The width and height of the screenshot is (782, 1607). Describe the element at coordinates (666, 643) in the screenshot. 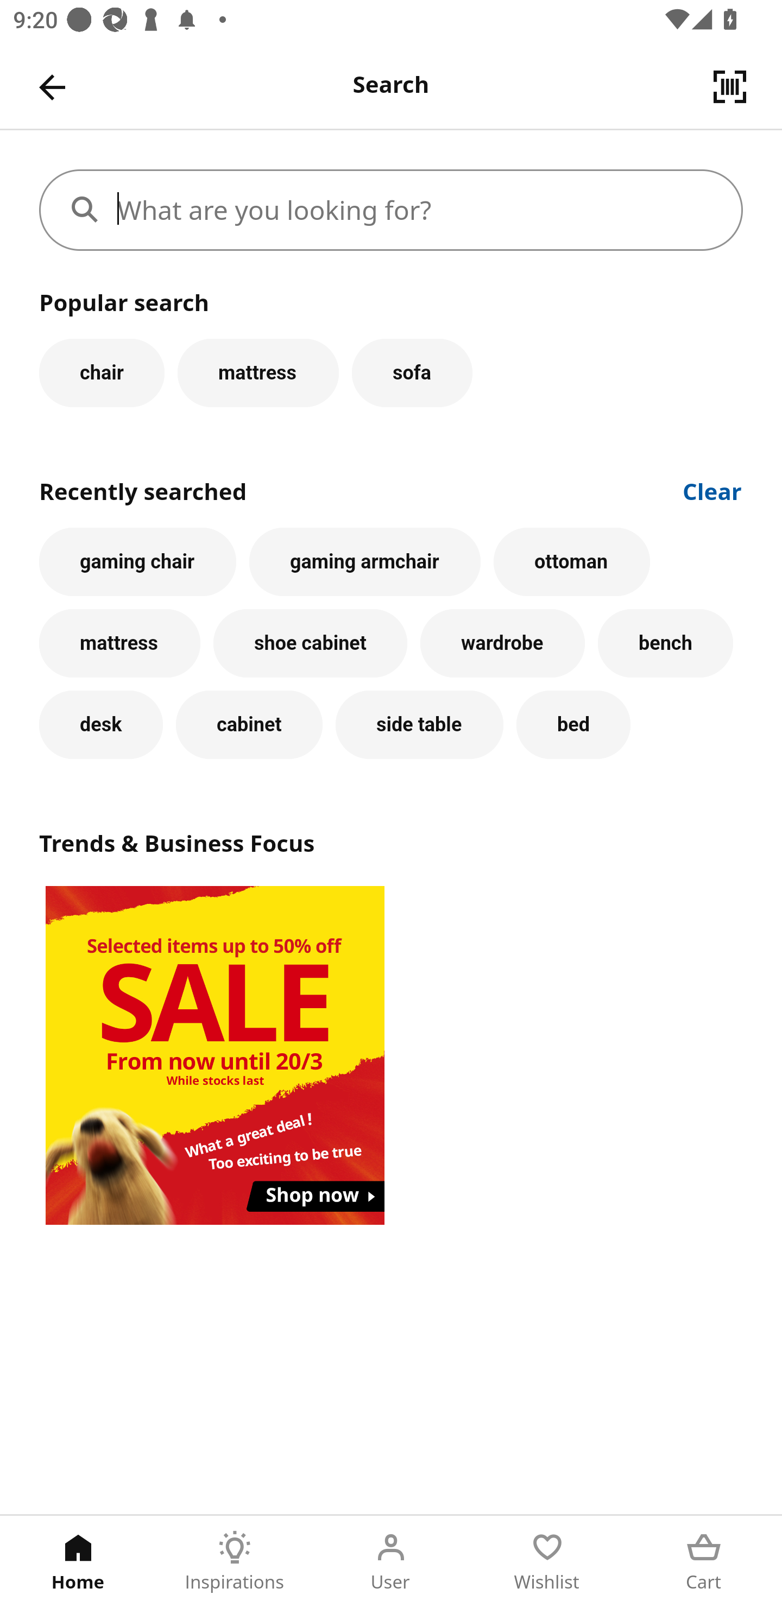

I see `bench` at that location.